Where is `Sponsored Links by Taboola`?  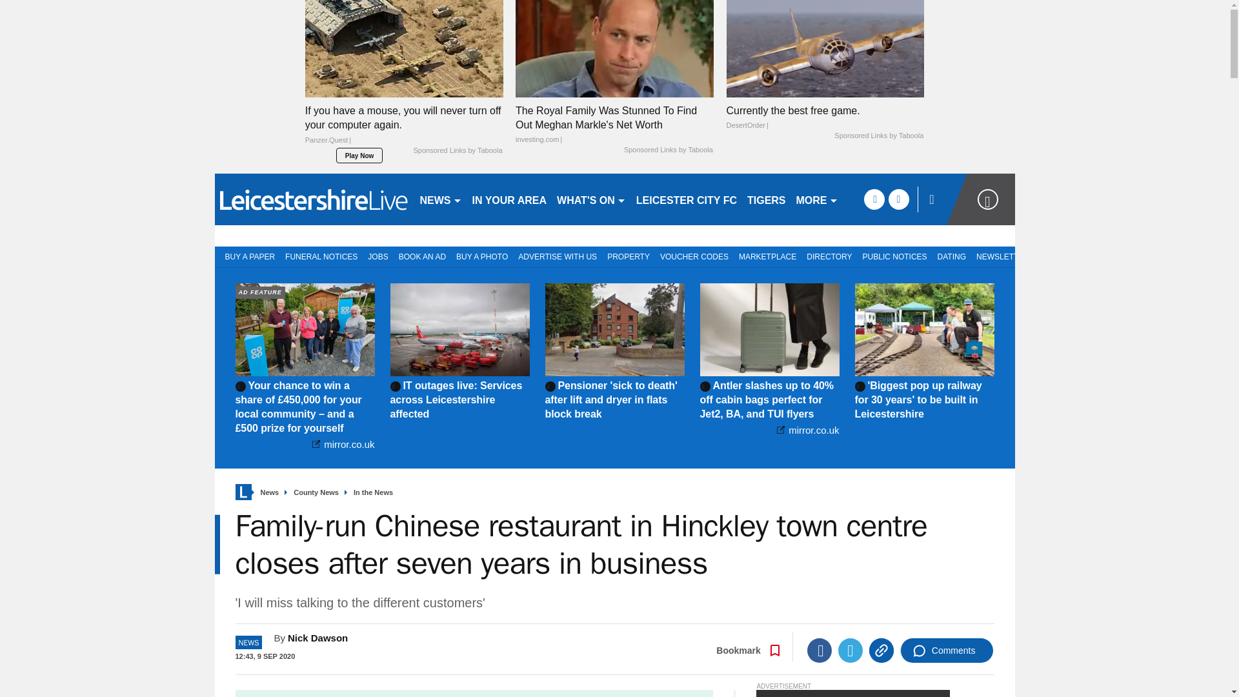 Sponsored Links by Taboola is located at coordinates (669, 150).